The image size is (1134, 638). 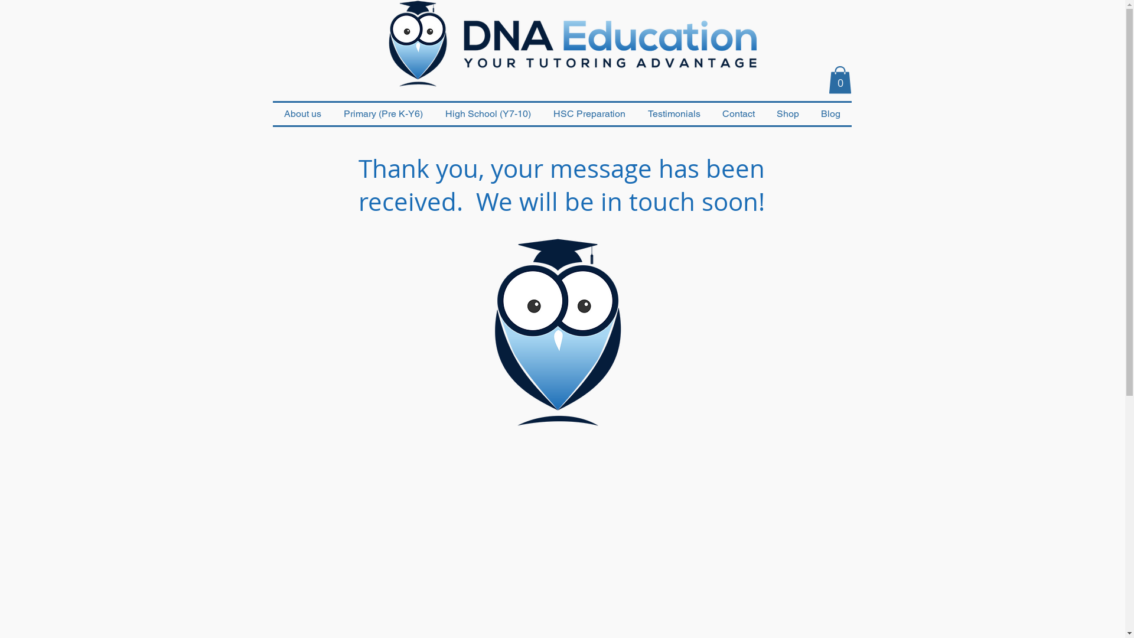 What do you see at coordinates (788, 114) in the screenshot?
I see `Shop` at bounding box center [788, 114].